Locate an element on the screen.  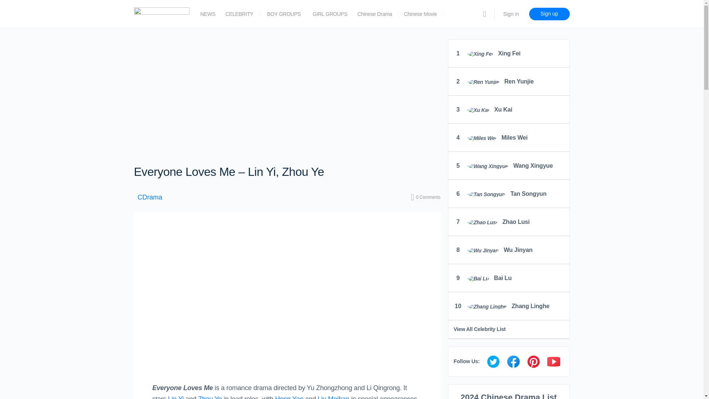
Sign up is located at coordinates (549, 14).